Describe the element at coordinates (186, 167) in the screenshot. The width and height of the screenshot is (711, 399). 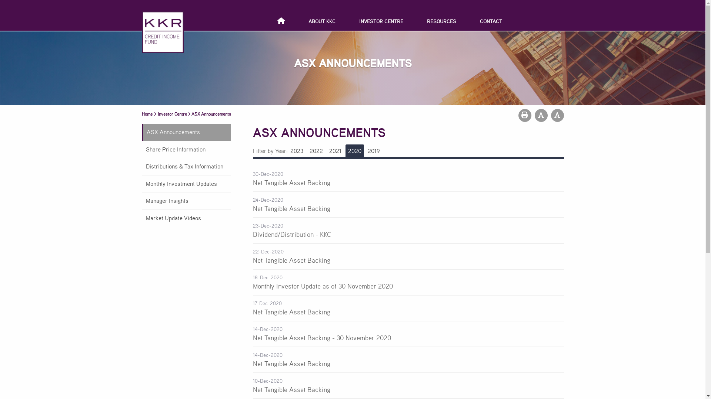
I see `Distributions & Tax Information` at that location.